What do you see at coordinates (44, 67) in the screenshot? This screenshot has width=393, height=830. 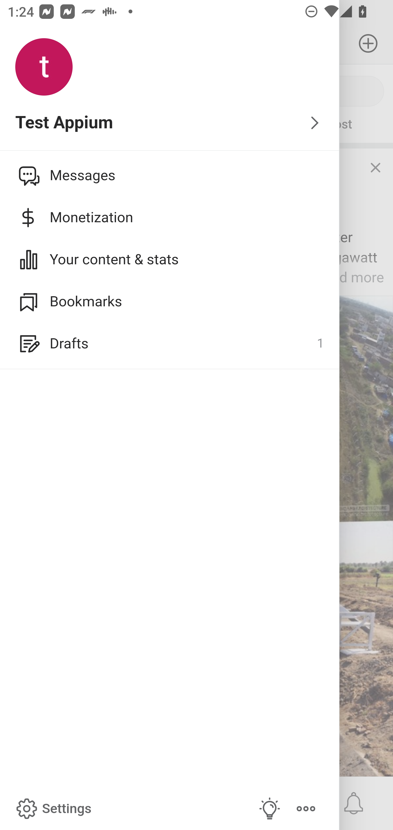 I see `Profile photo for Test Appium` at bounding box center [44, 67].